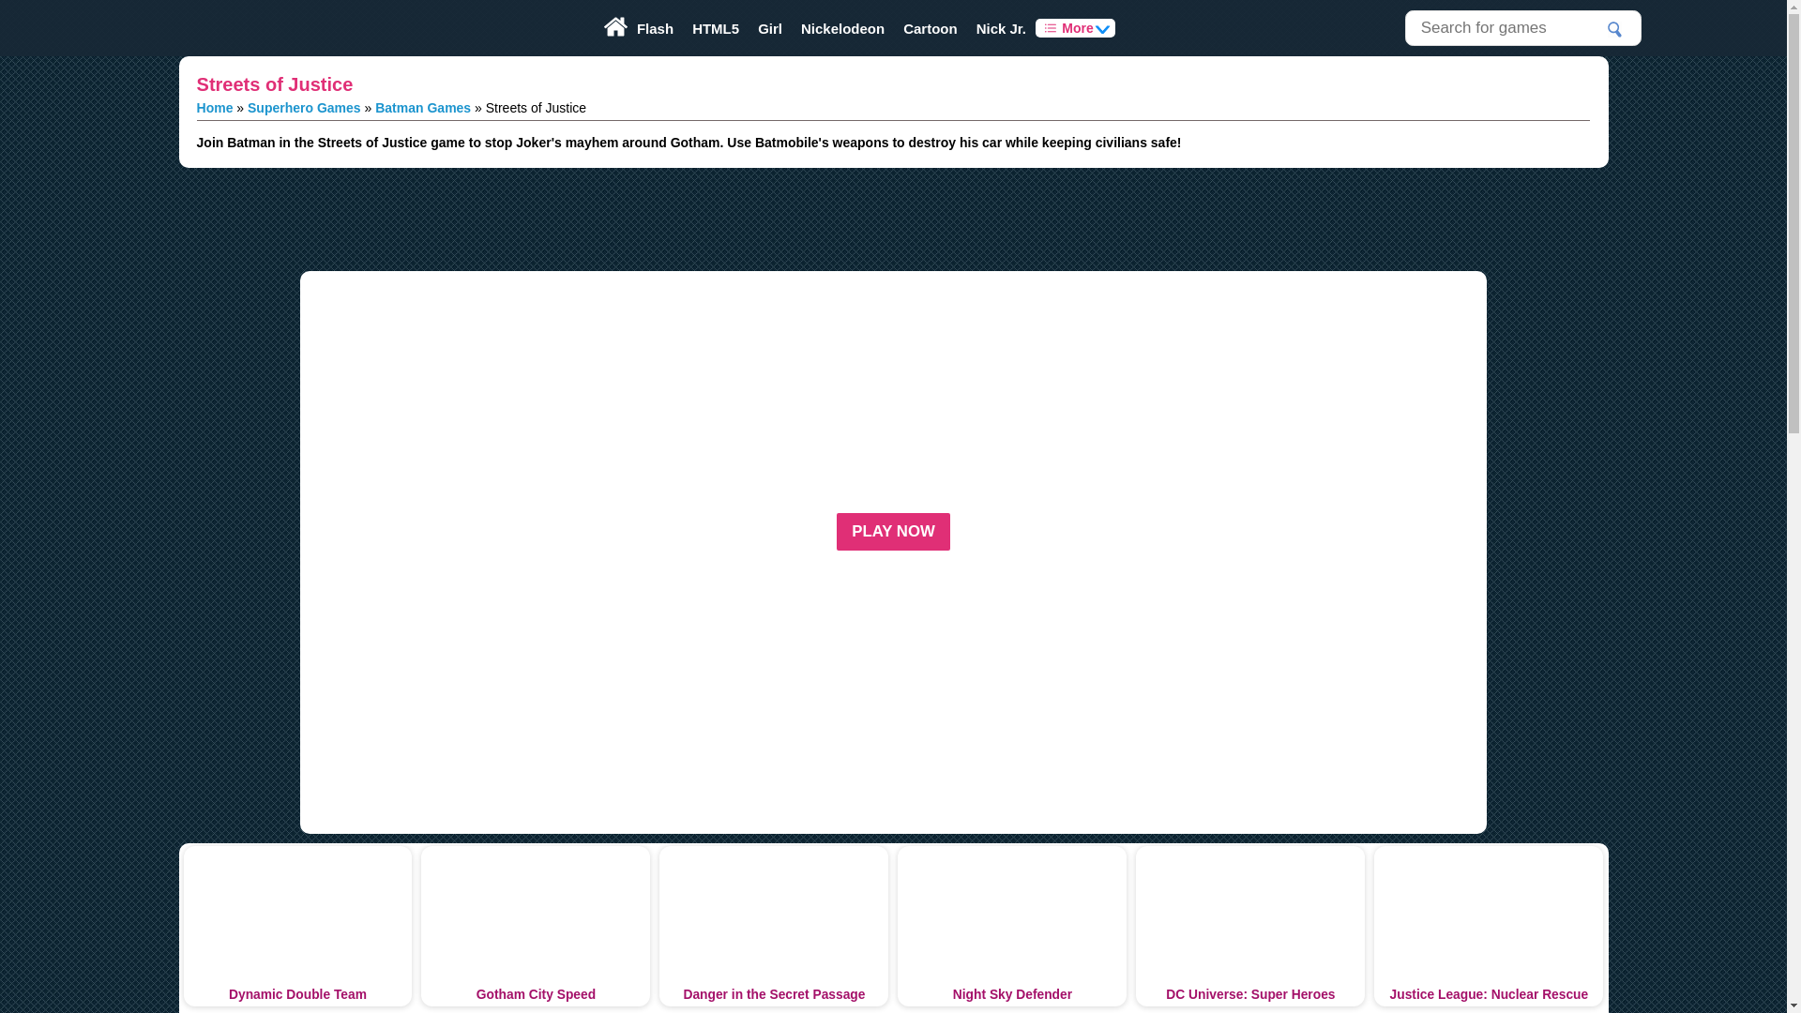  Describe the element at coordinates (1002, 28) in the screenshot. I see `Nick Jr.` at that location.